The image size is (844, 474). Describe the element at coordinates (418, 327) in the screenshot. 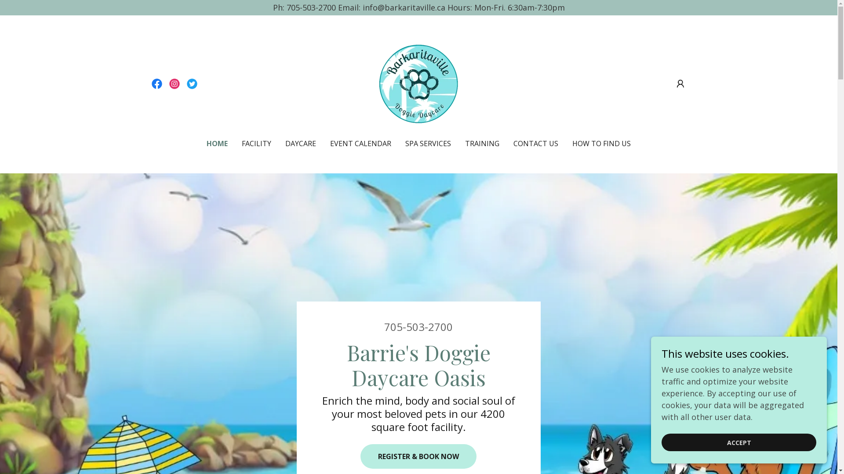

I see `705-503-2700` at that location.